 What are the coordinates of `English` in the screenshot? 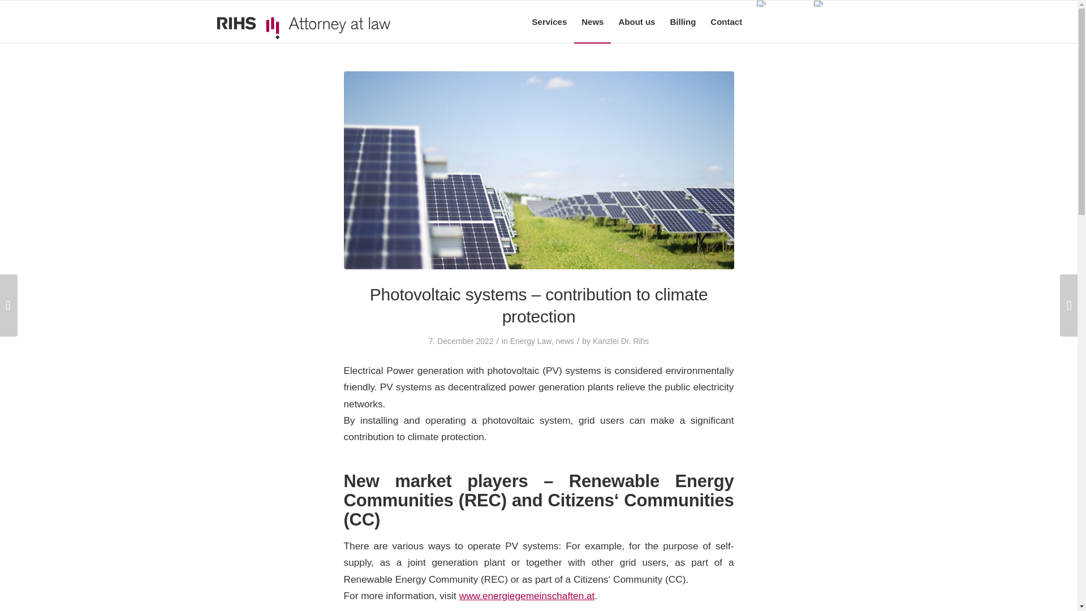 It's located at (834, 3).